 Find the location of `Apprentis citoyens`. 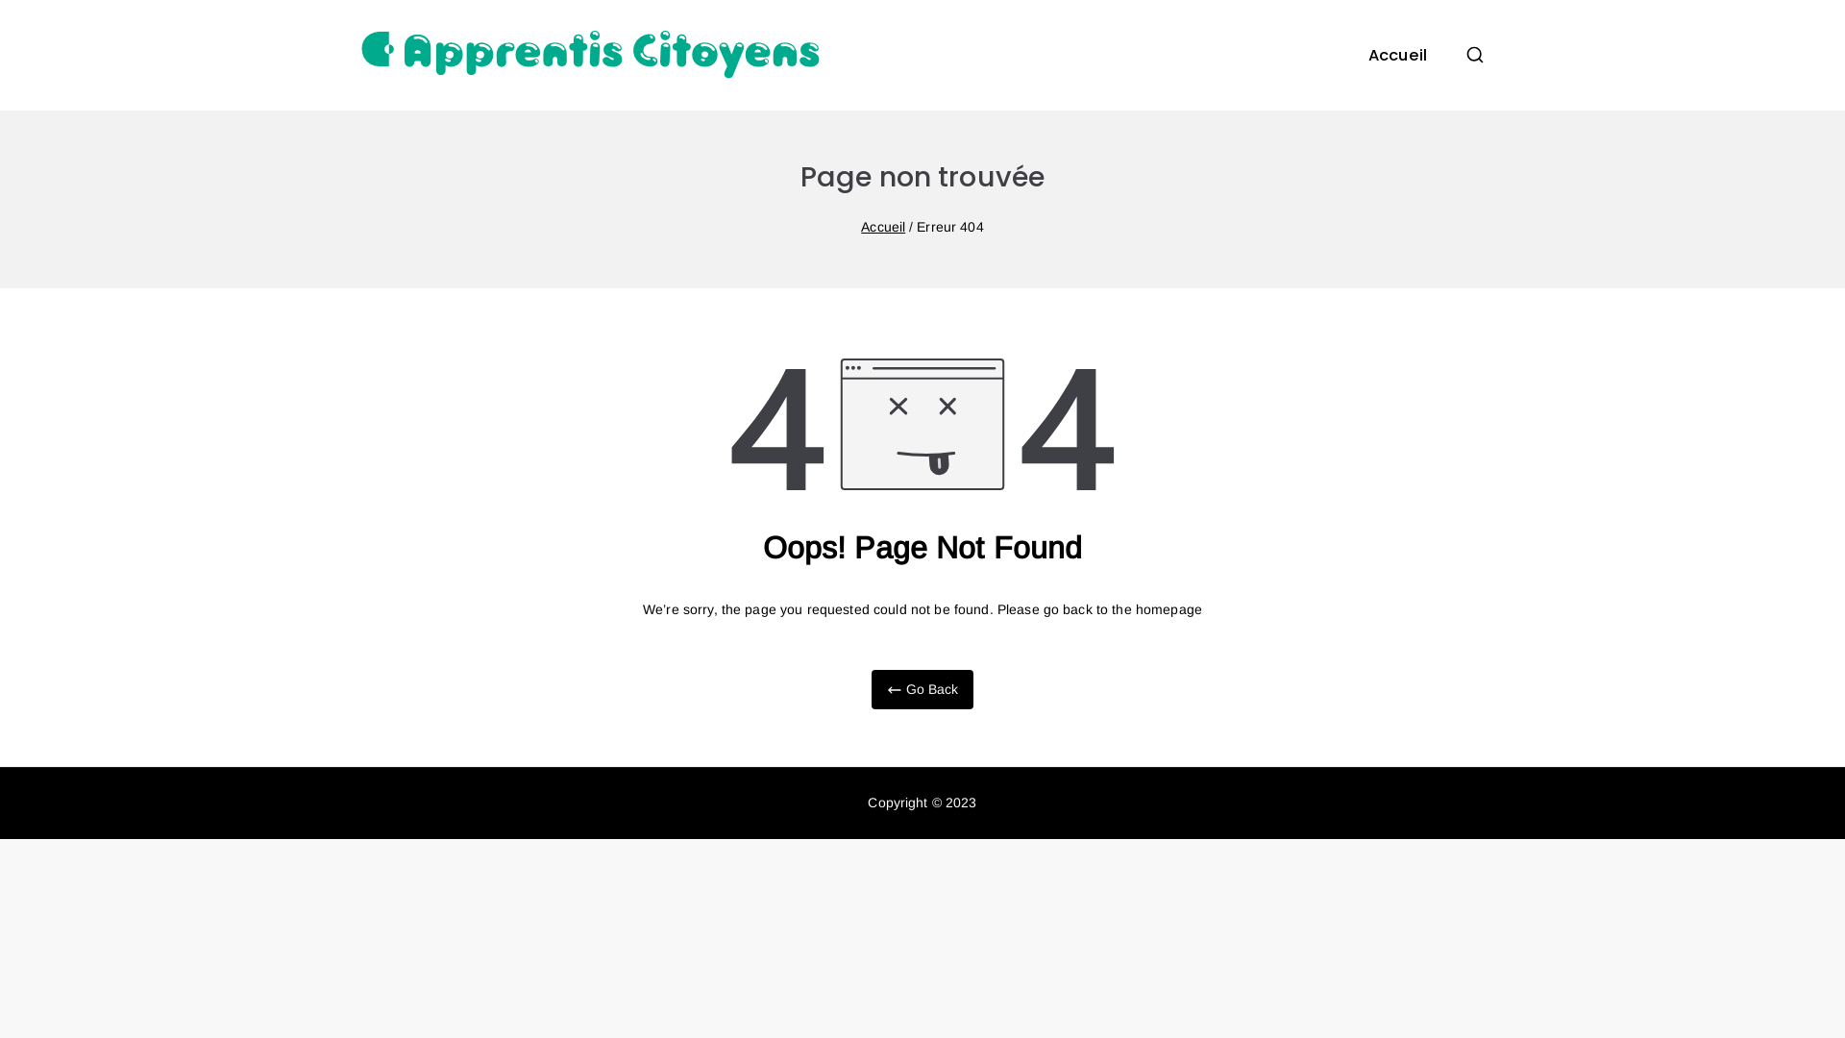

Apprentis citoyens is located at coordinates (1018, 81).